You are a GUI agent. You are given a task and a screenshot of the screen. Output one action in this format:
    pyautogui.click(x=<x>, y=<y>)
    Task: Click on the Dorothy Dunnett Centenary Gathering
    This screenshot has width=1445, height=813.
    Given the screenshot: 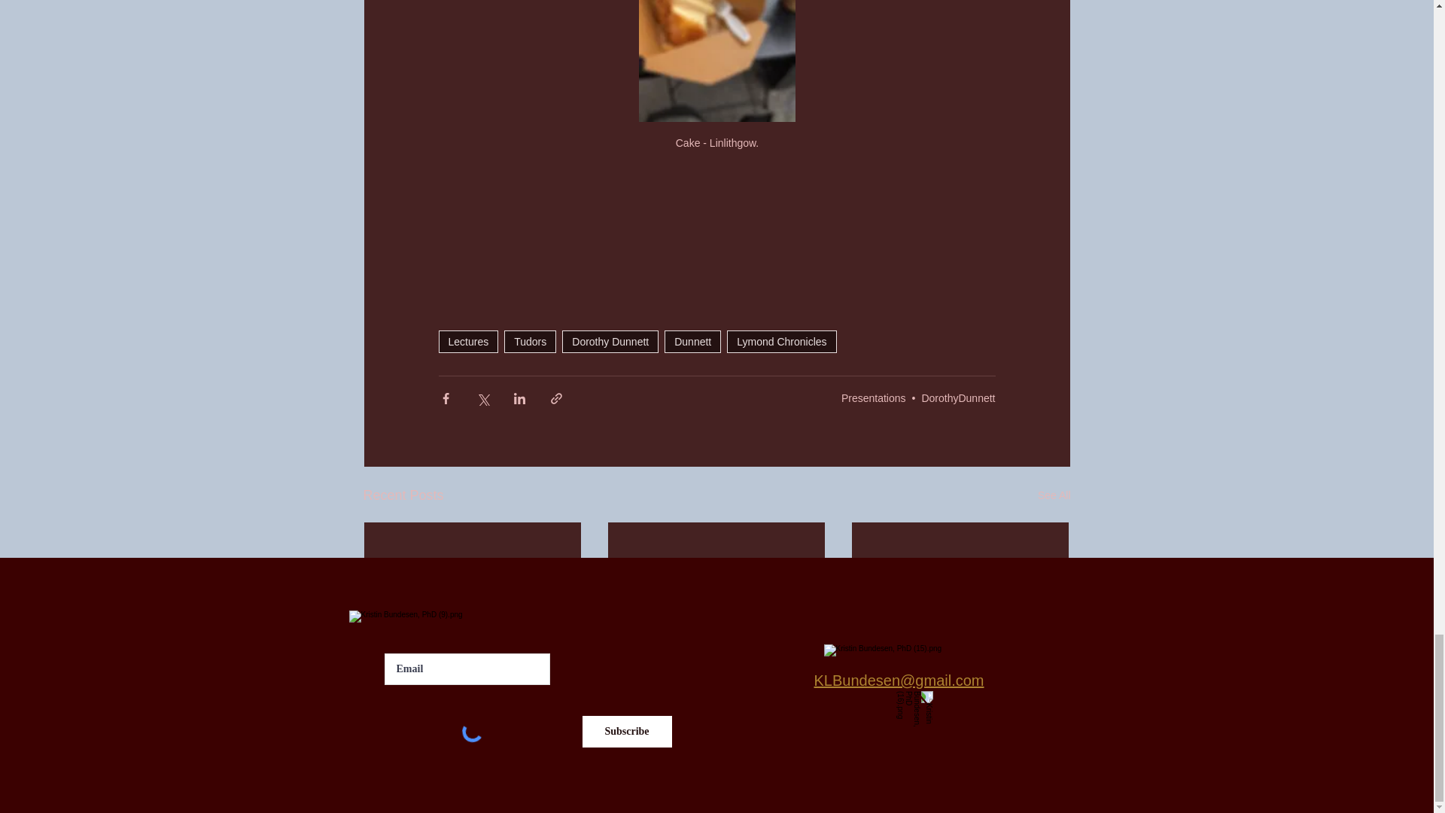 What is the action you would take?
    pyautogui.click(x=716, y=678)
    